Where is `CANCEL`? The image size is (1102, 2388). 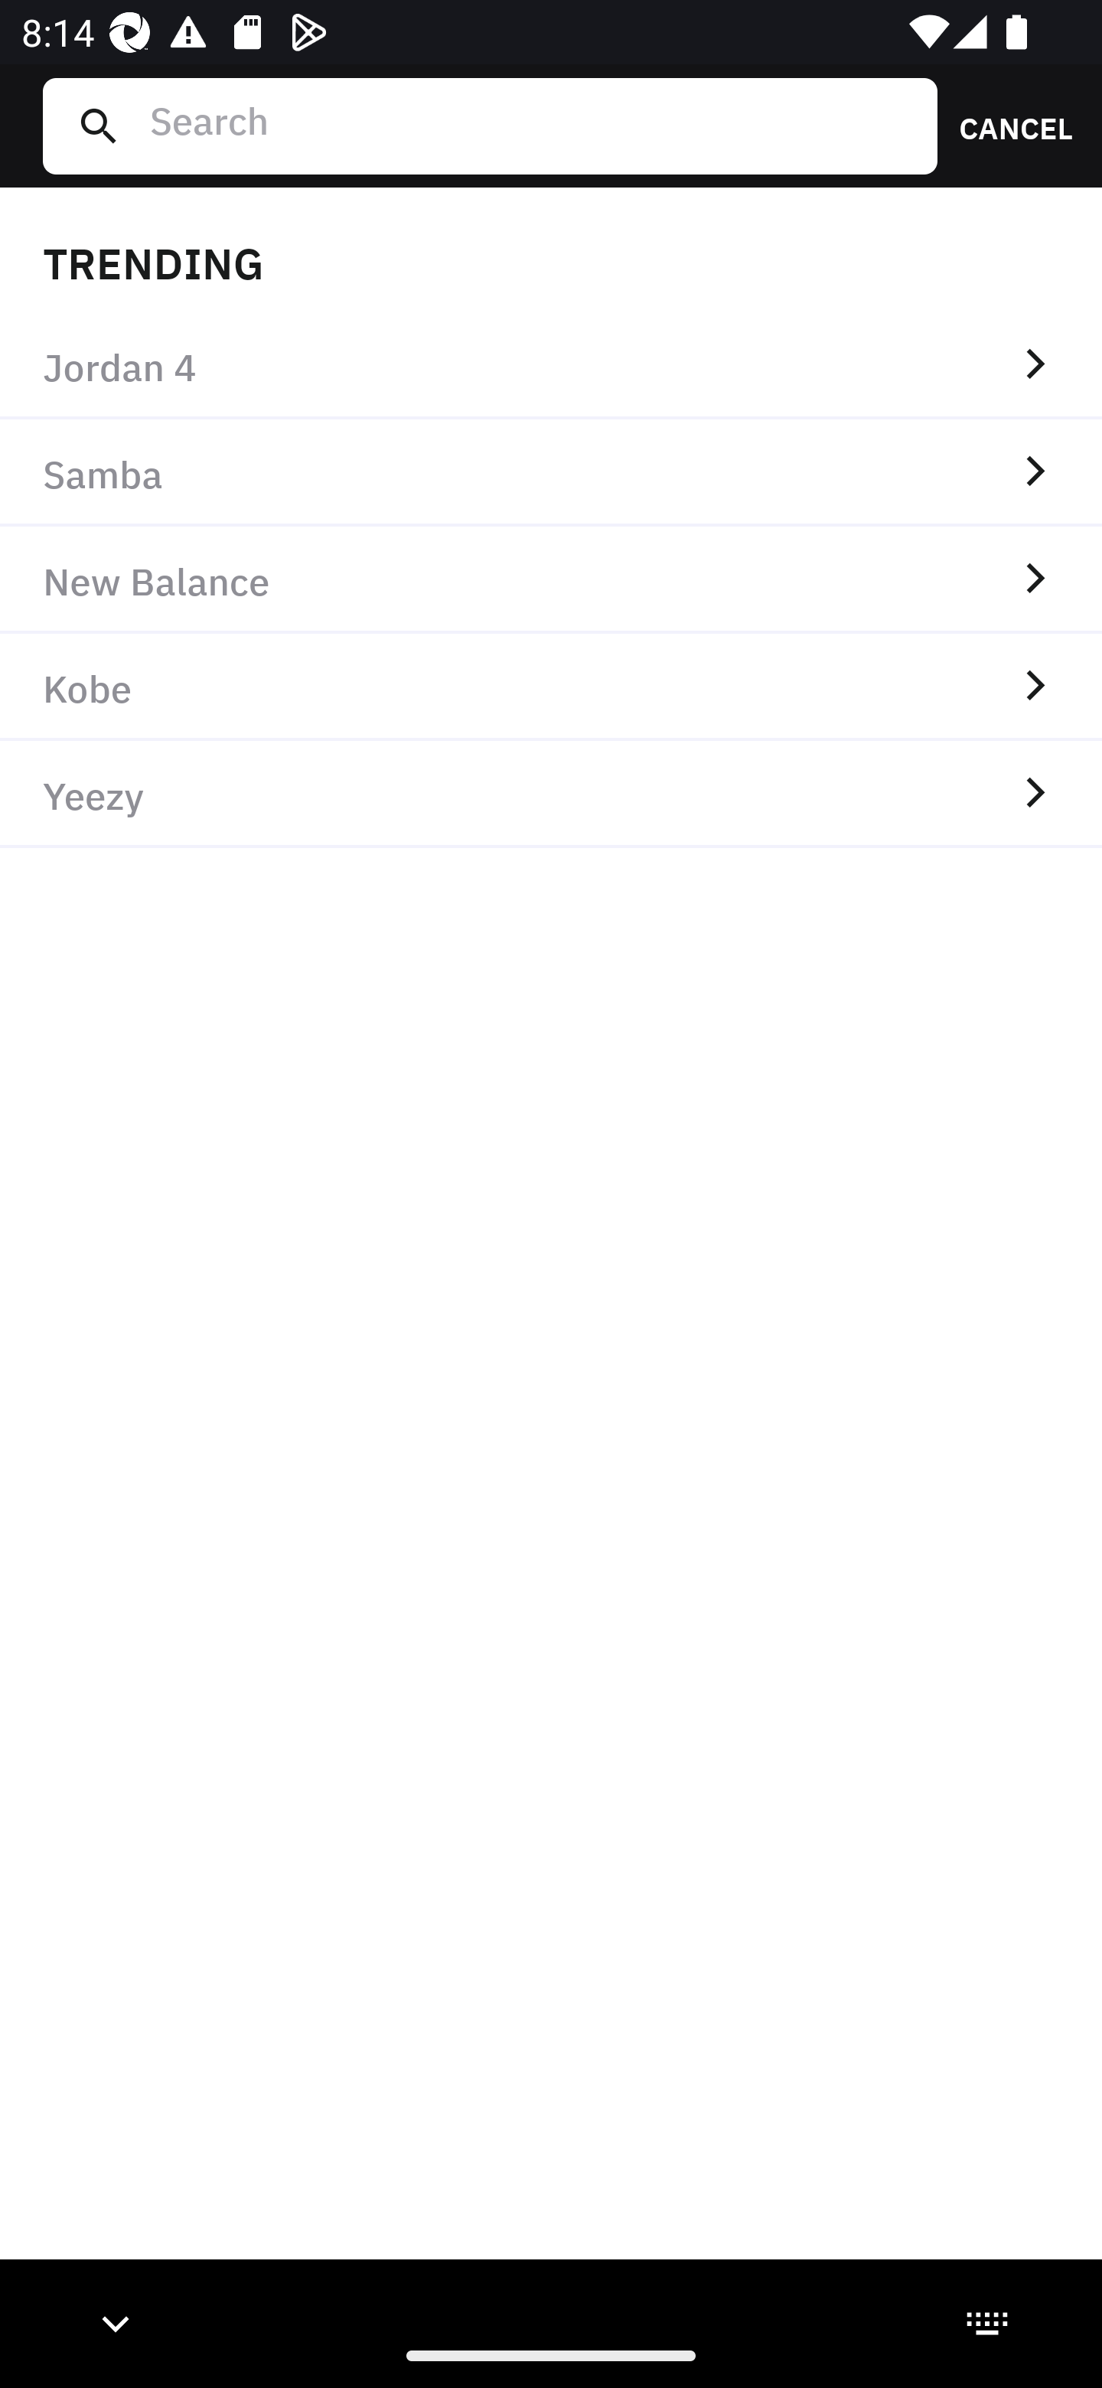 CANCEL is located at coordinates (1006, 126).